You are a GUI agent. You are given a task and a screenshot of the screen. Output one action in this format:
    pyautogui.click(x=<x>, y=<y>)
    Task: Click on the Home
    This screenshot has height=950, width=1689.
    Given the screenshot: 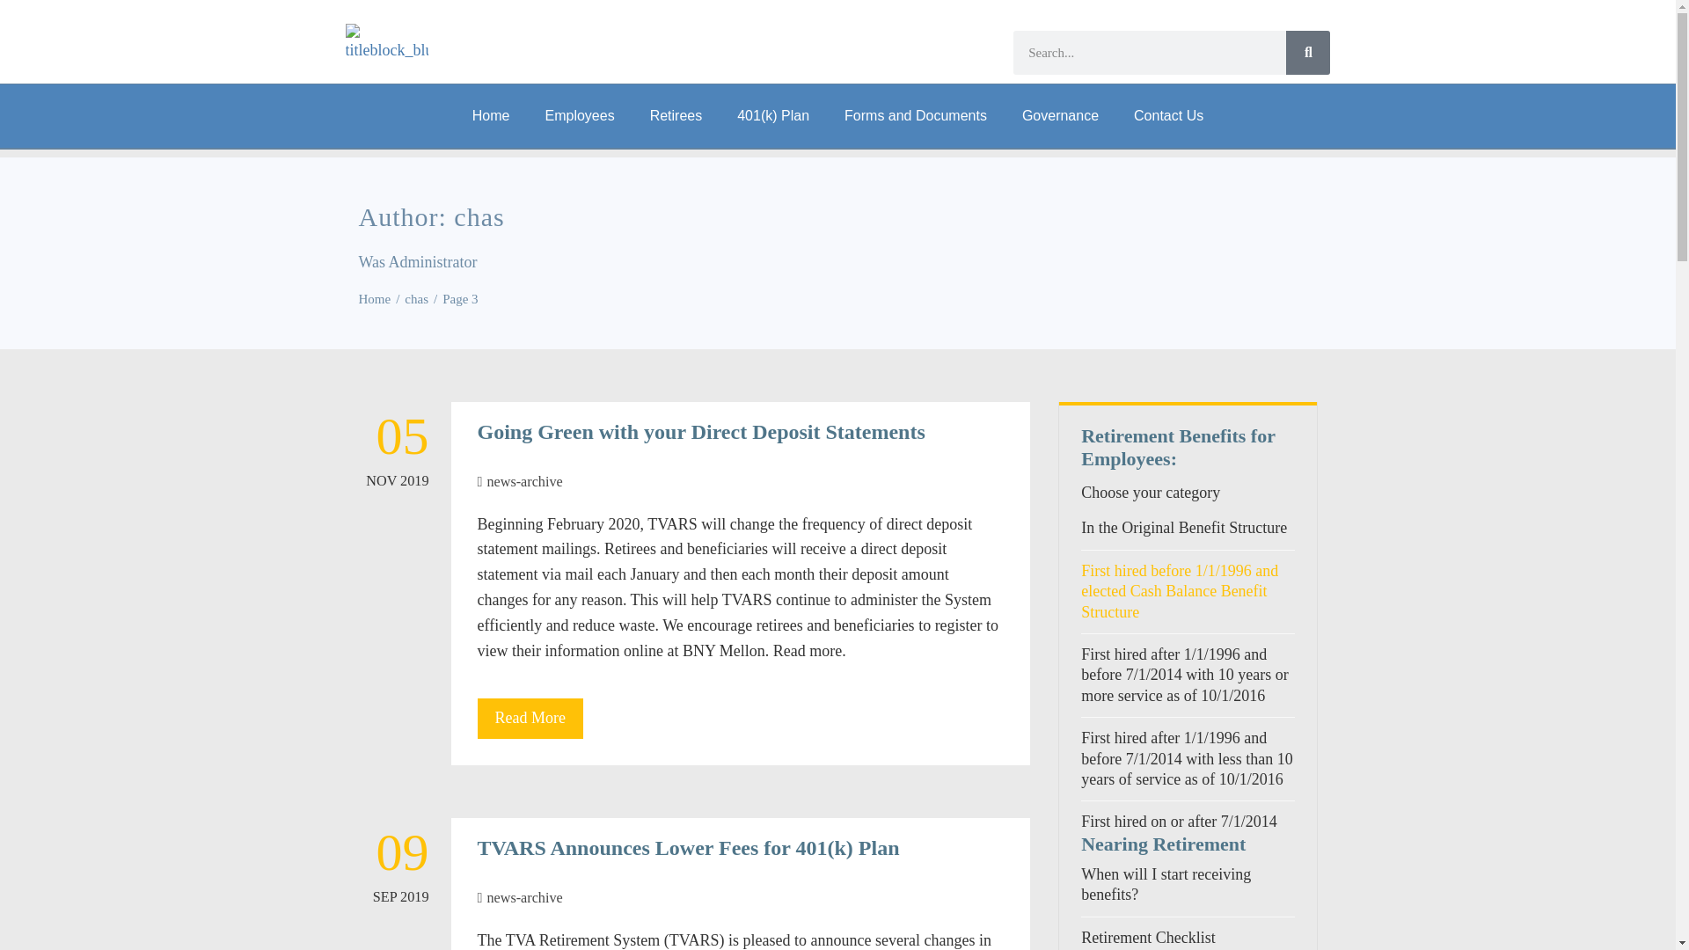 What is the action you would take?
    pyautogui.click(x=491, y=116)
    